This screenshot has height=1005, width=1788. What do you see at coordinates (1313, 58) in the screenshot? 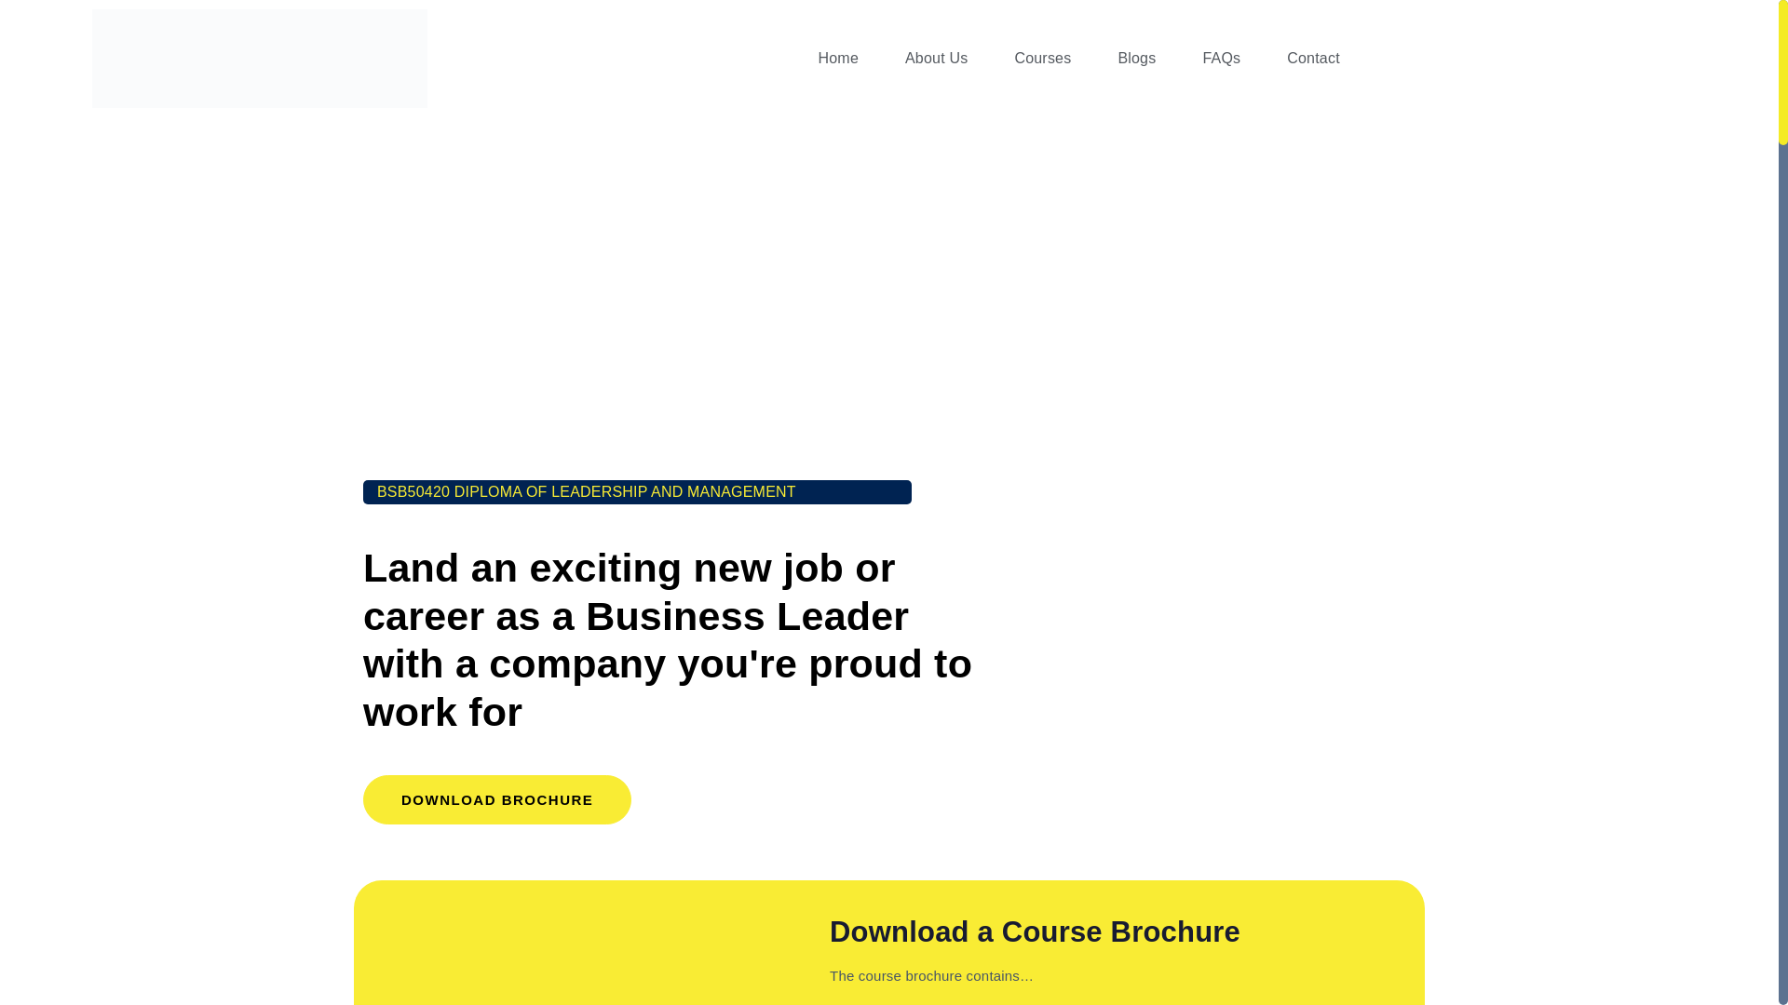
I see `Contact` at bounding box center [1313, 58].